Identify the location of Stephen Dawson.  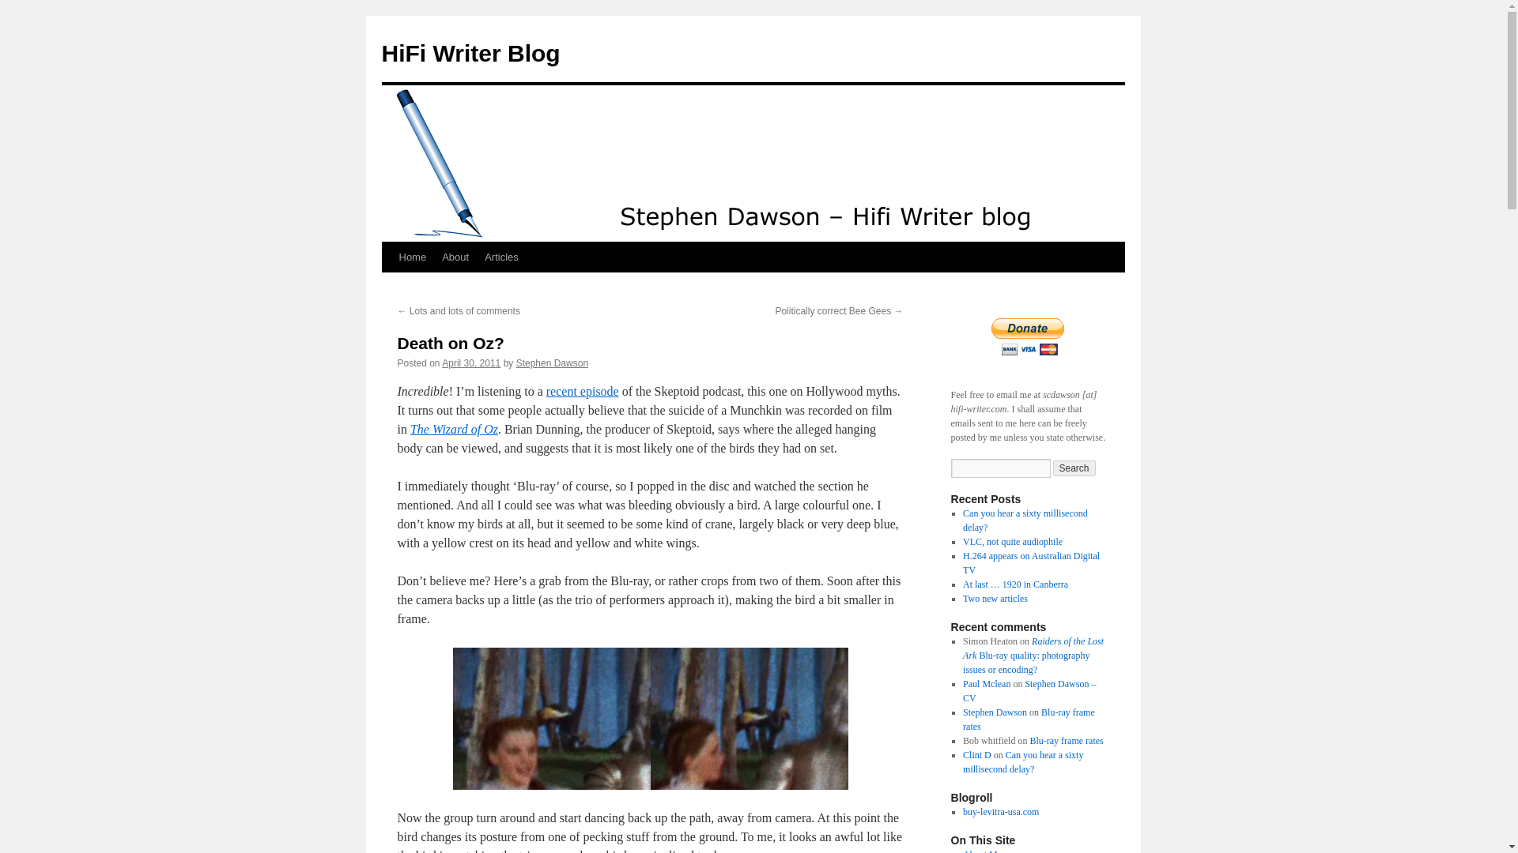
(552, 363).